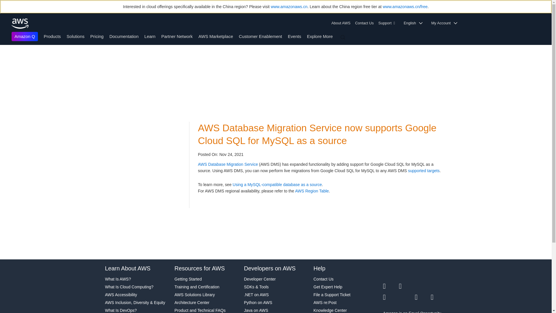 Image resolution: width=556 pixels, height=313 pixels. What do you see at coordinates (407, 286) in the screenshot?
I see `Facebook` at bounding box center [407, 286].